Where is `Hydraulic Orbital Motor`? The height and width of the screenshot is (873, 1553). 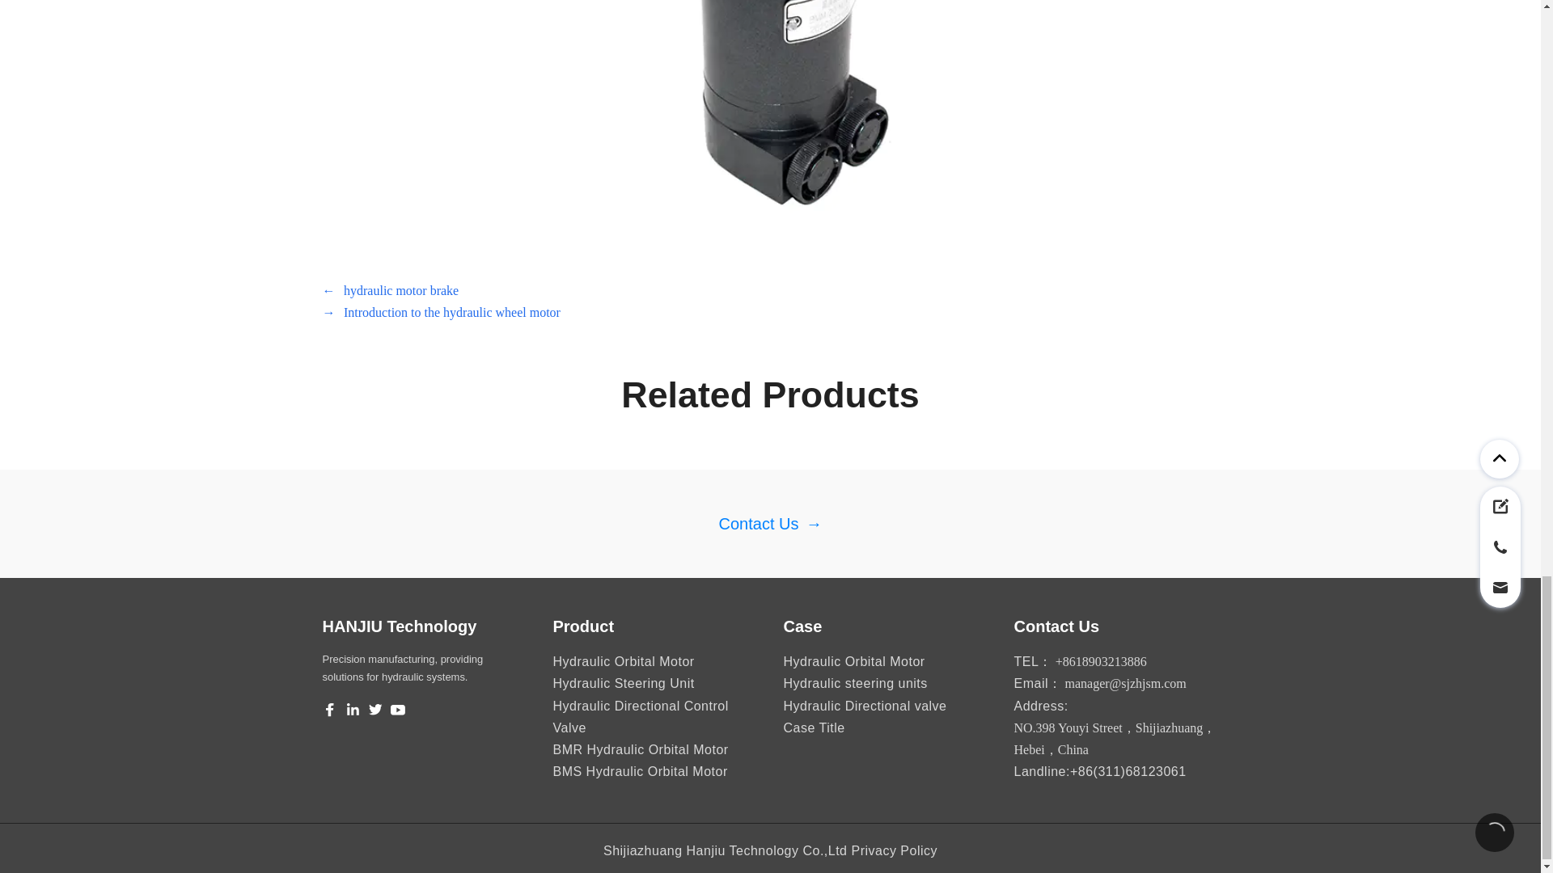
Hydraulic Orbital Motor is located at coordinates (853, 661).